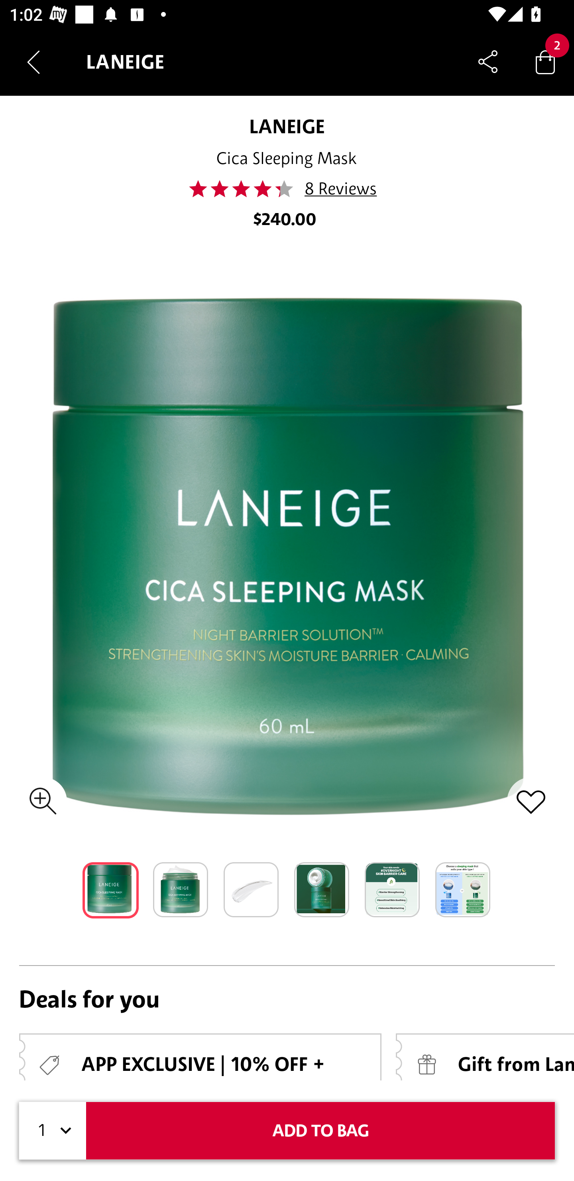  I want to click on Share, so click(488, 61).